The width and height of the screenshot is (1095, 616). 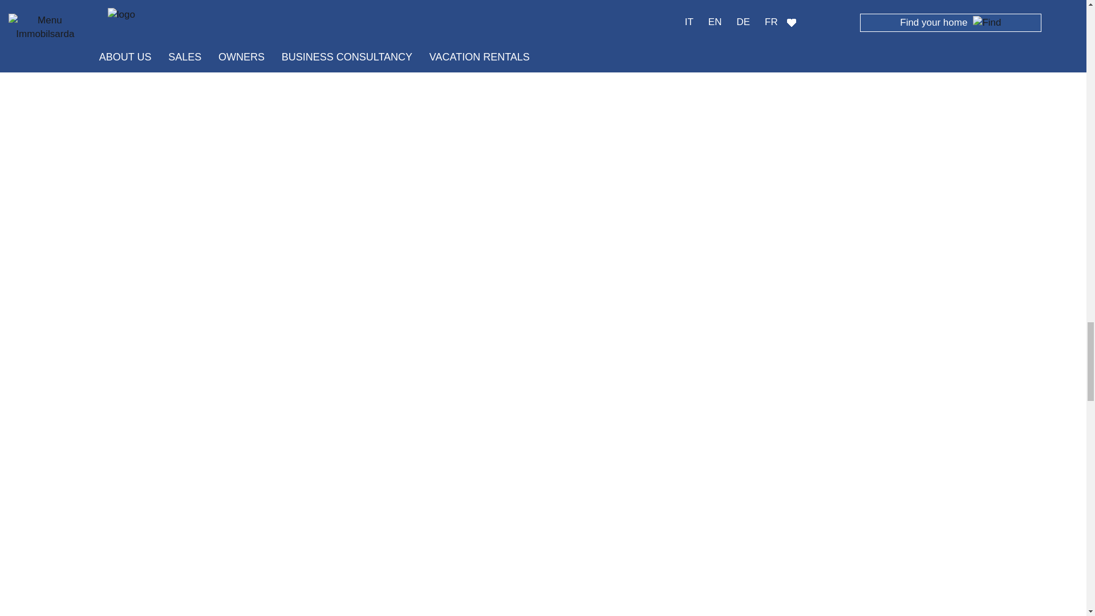 I want to click on The Project, so click(x=542, y=117).